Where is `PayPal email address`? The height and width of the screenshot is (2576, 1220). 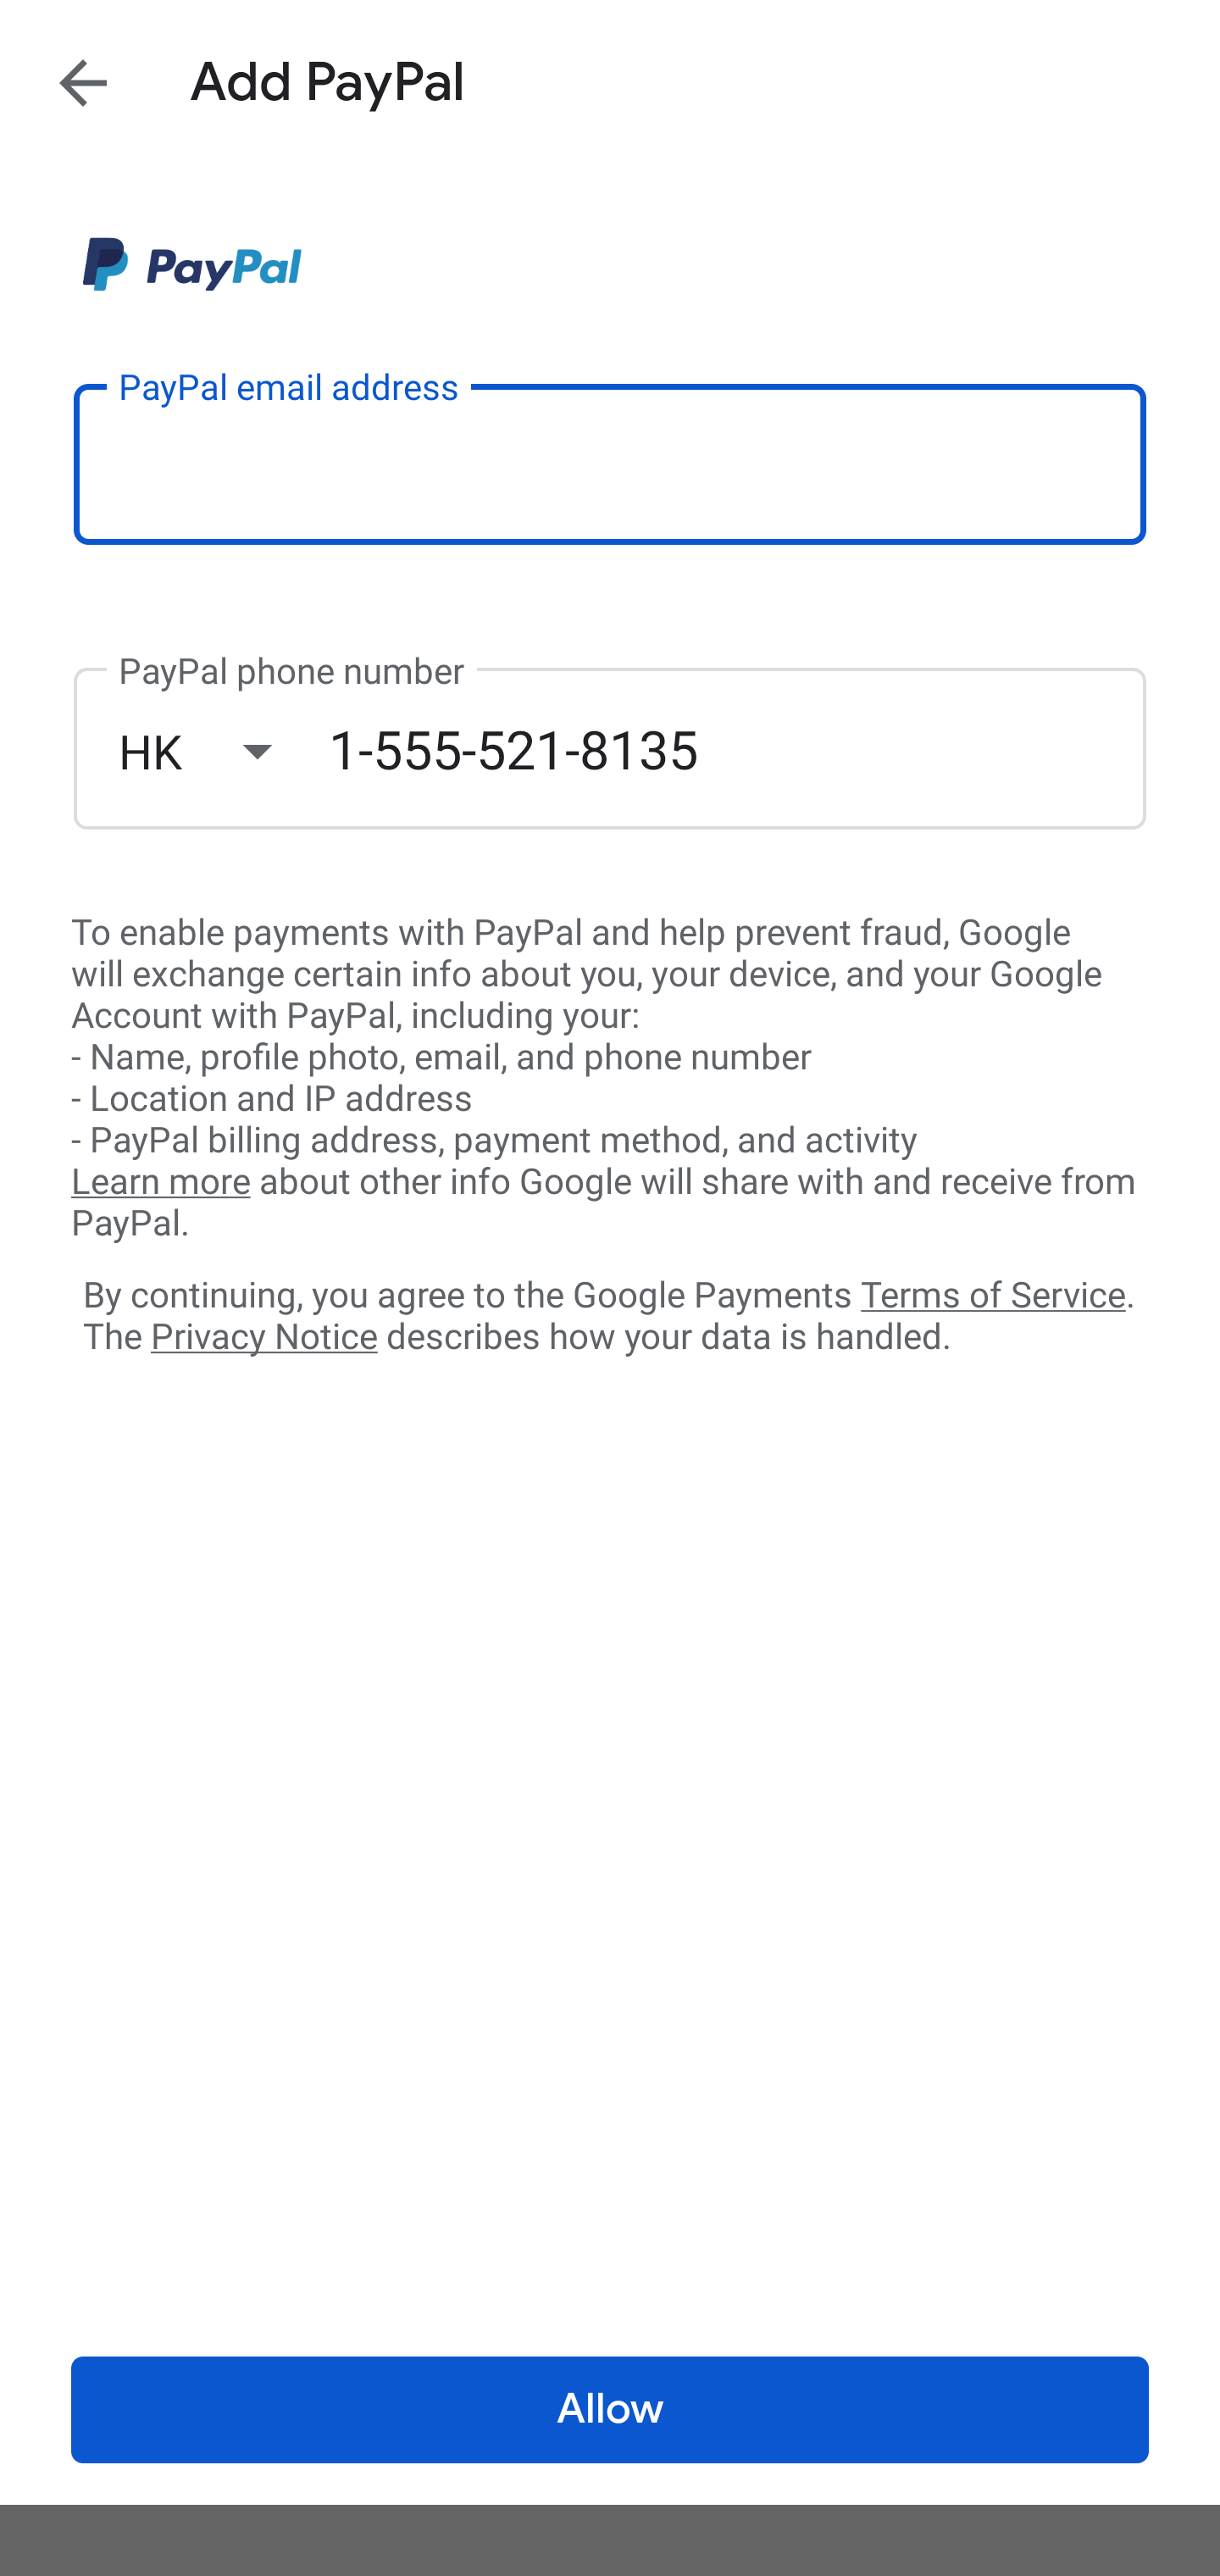 PayPal email address is located at coordinates (610, 463).